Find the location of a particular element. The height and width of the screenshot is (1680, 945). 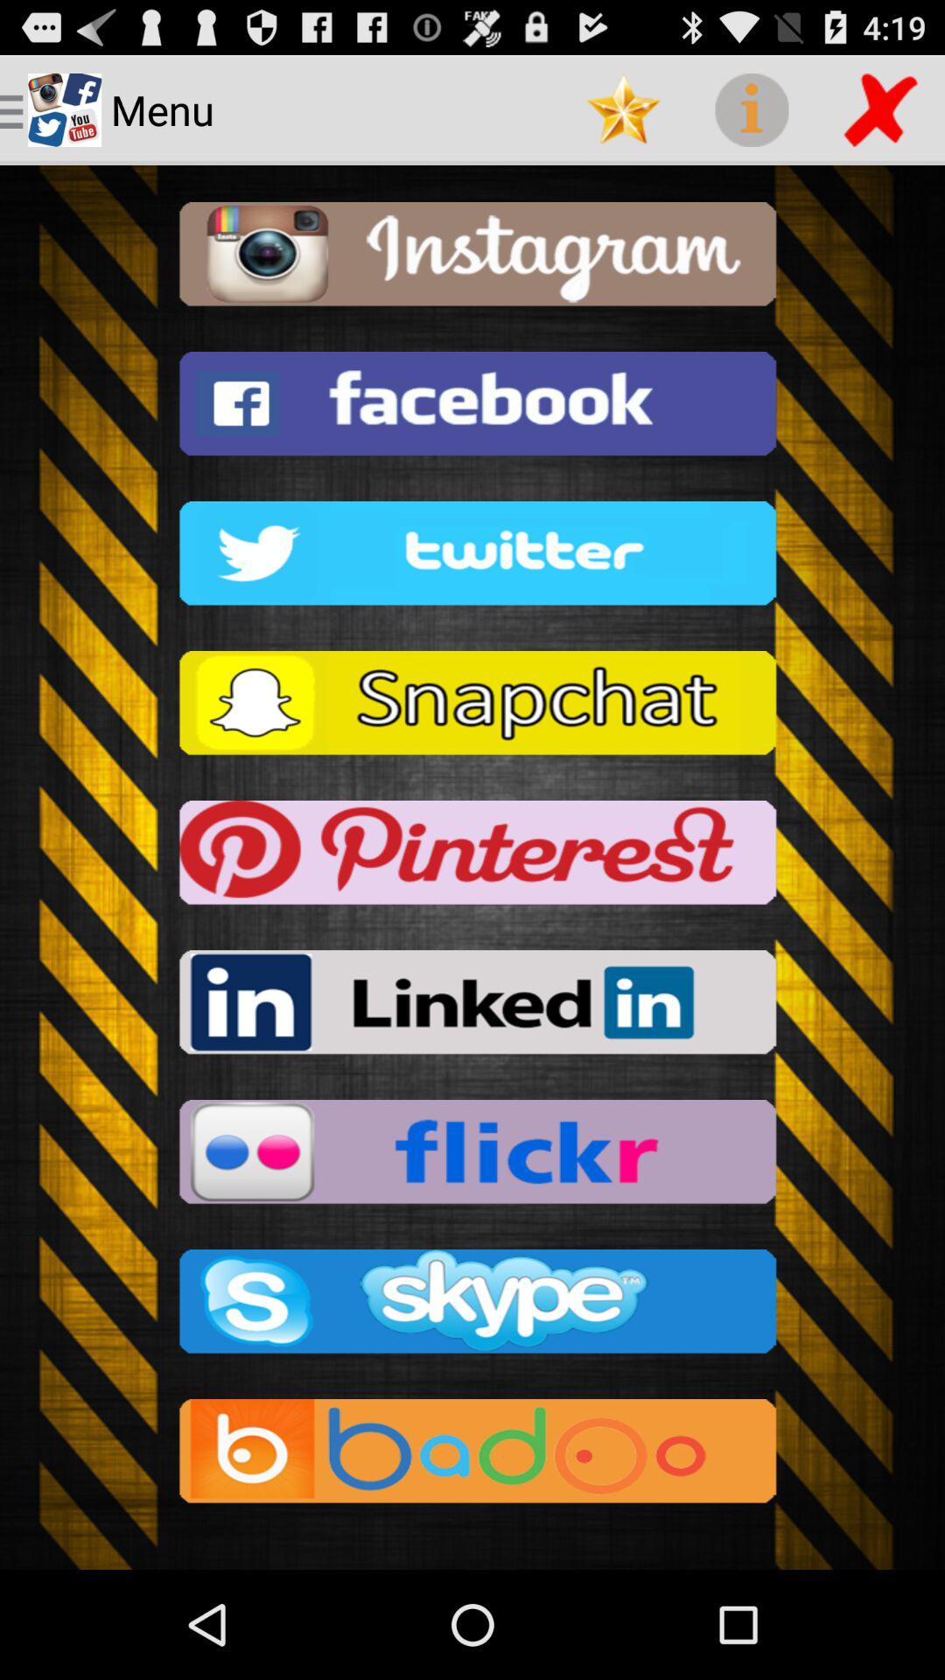

select snapchat is located at coordinates (472, 709).